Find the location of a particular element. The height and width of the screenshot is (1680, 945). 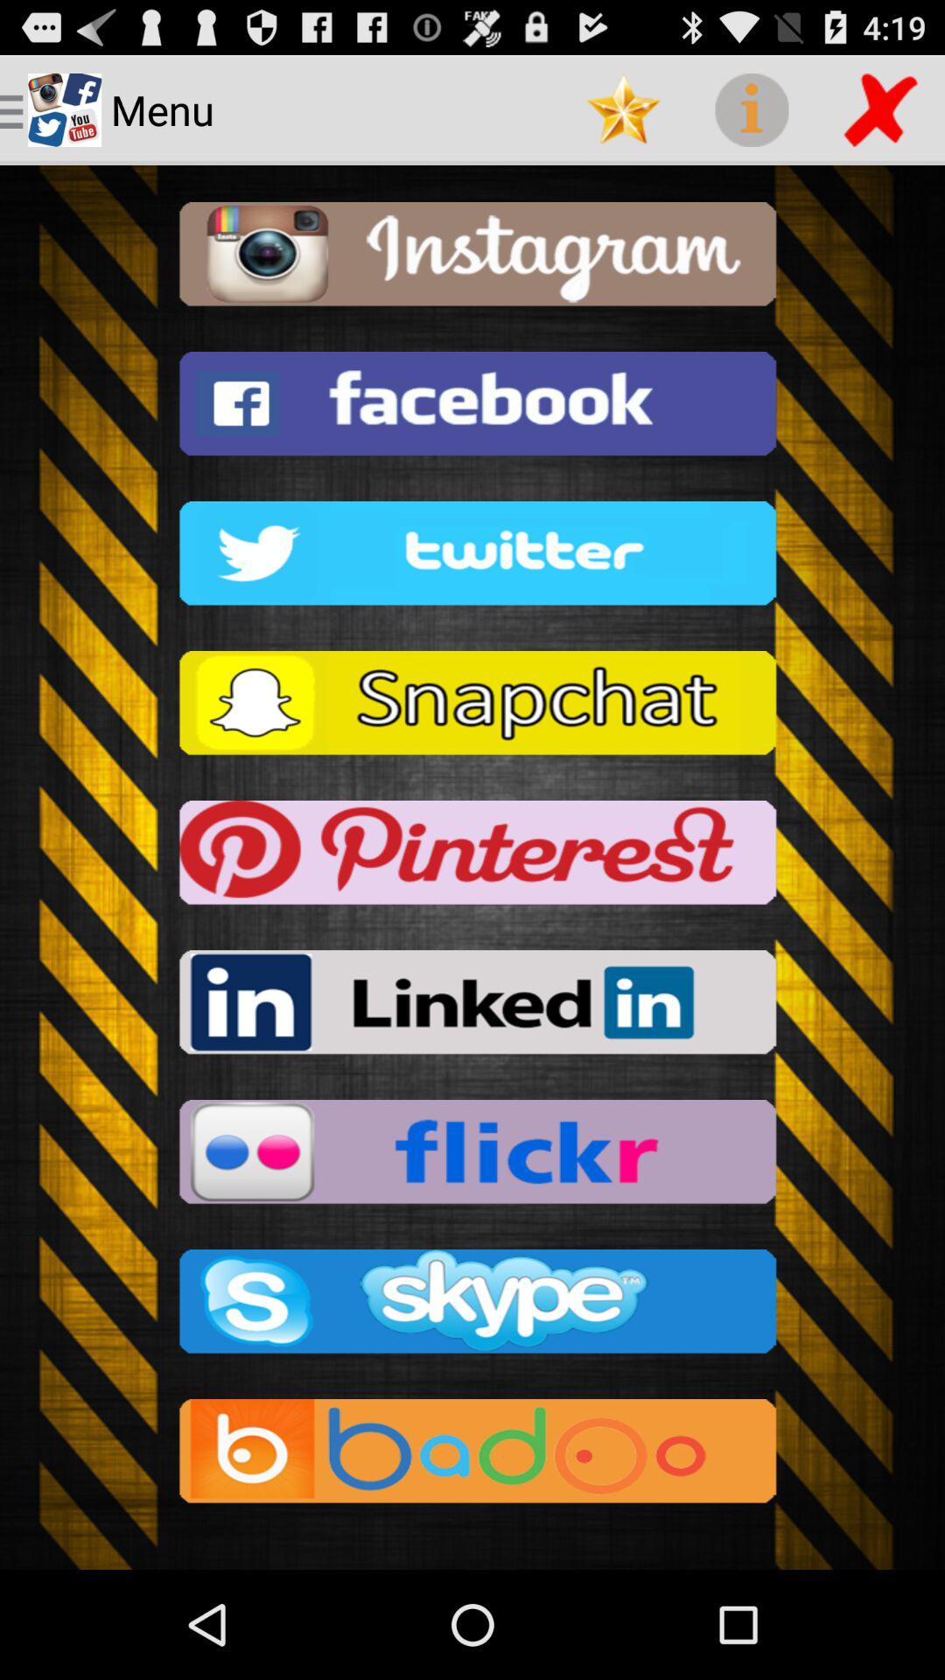

select snapchat is located at coordinates (472, 709).